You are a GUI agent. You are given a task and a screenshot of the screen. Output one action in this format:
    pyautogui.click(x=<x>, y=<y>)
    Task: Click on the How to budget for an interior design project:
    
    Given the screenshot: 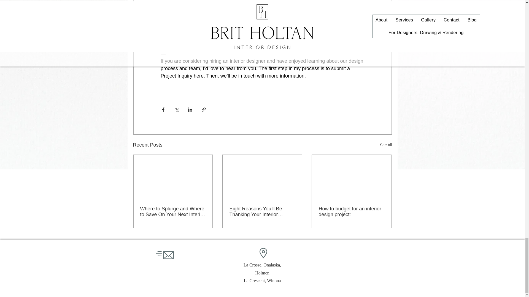 What is the action you would take?
    pyautogui.click(x=351, y=212)
    